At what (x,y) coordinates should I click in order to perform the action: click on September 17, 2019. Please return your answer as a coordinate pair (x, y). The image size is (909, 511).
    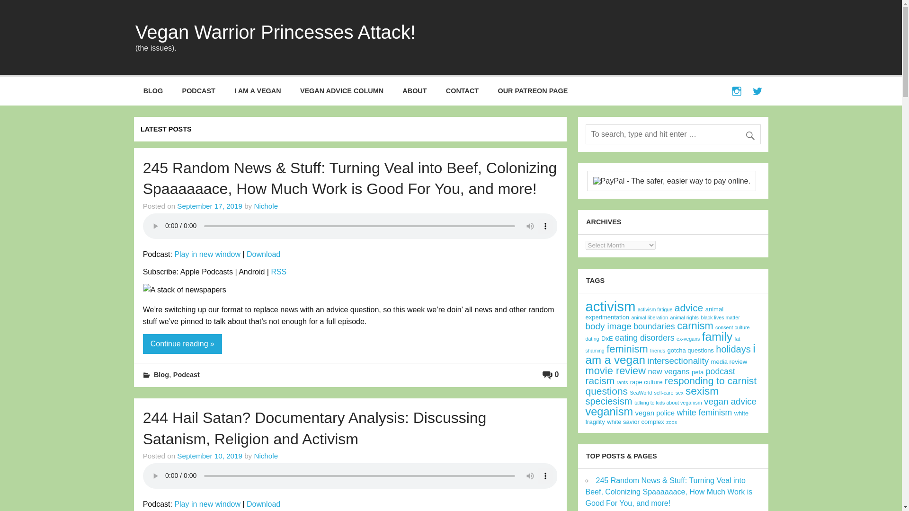
    Looking at the image, I should click on (210, 205).